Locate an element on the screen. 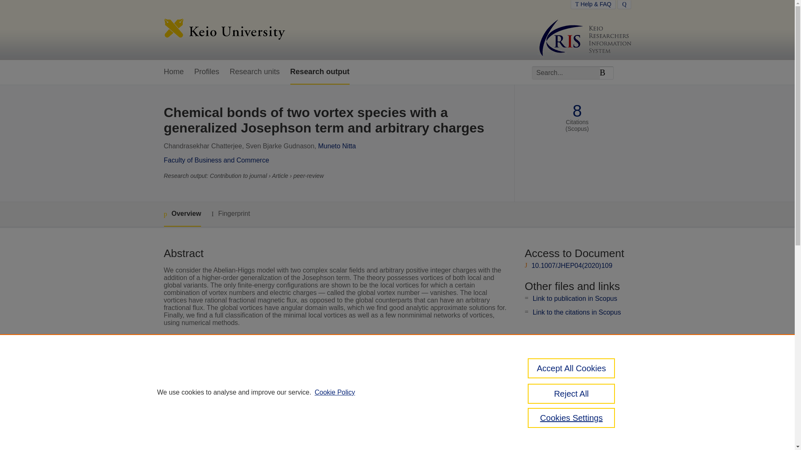 The image size is (801, 450). Research output is located at coordinates (320, 72).